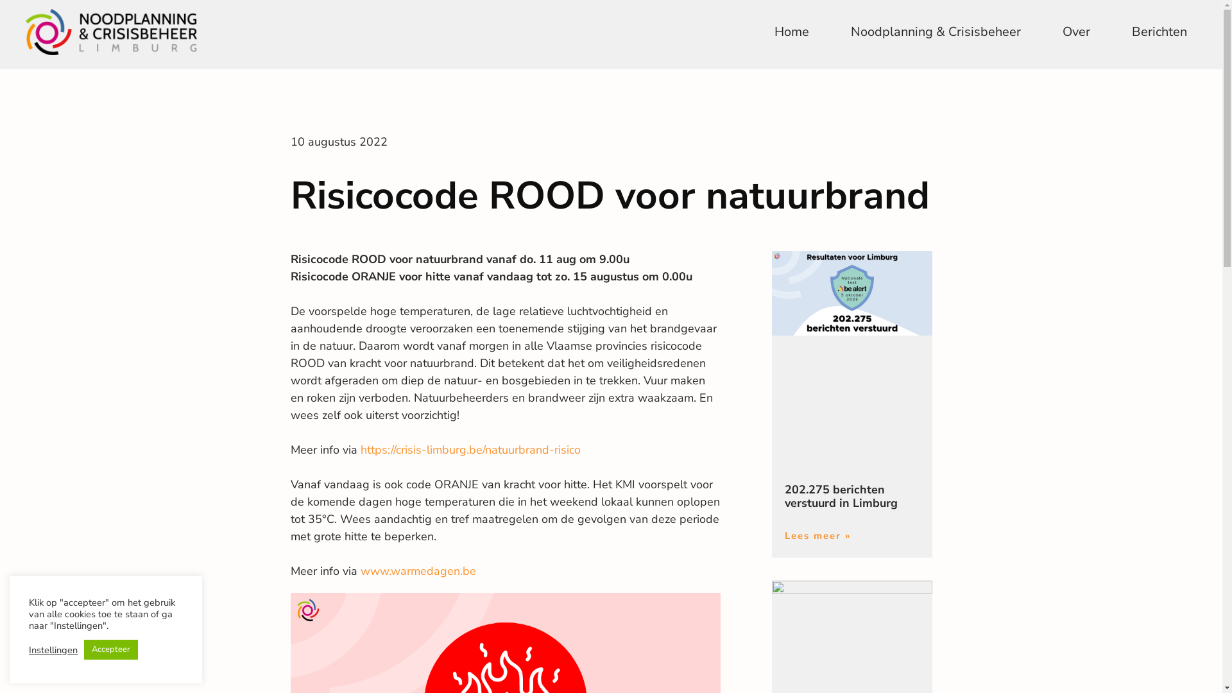 The height and width of the screenshot is (693, 1232). What do you see at coordinates (418, 571) in the screenshot?
I see `www.warmedagen.be` at bounding box center [418, 571].